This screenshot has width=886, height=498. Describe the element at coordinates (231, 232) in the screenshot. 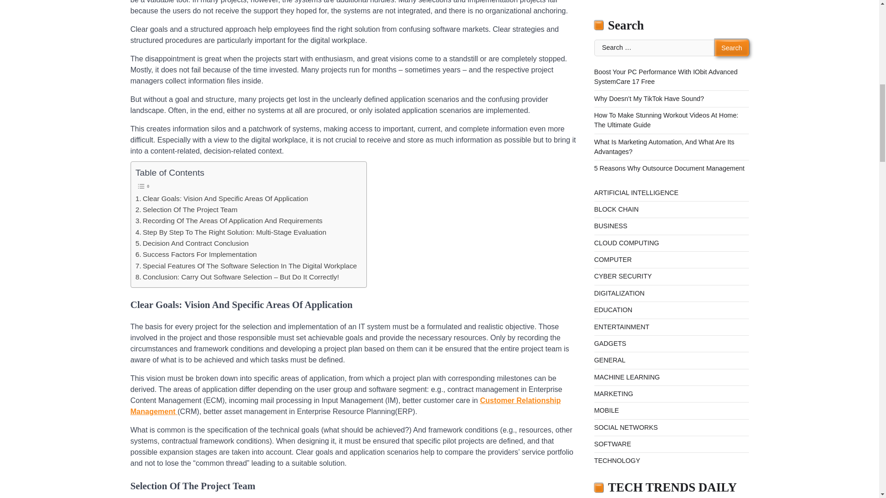

I see `Step By Step To The Right Solution: Multi-Stage Evaluation` at that location.